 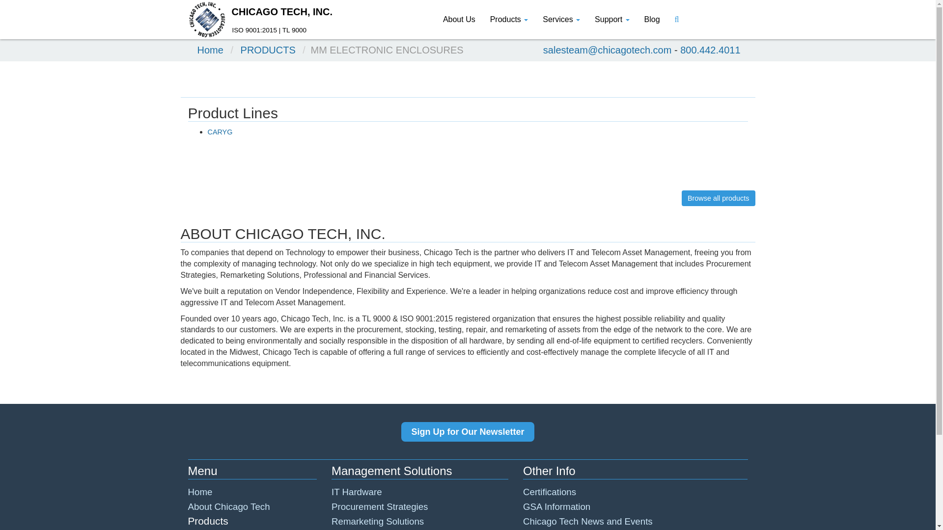 I want to click on PRODUCTS, so click(x=268, y=50).